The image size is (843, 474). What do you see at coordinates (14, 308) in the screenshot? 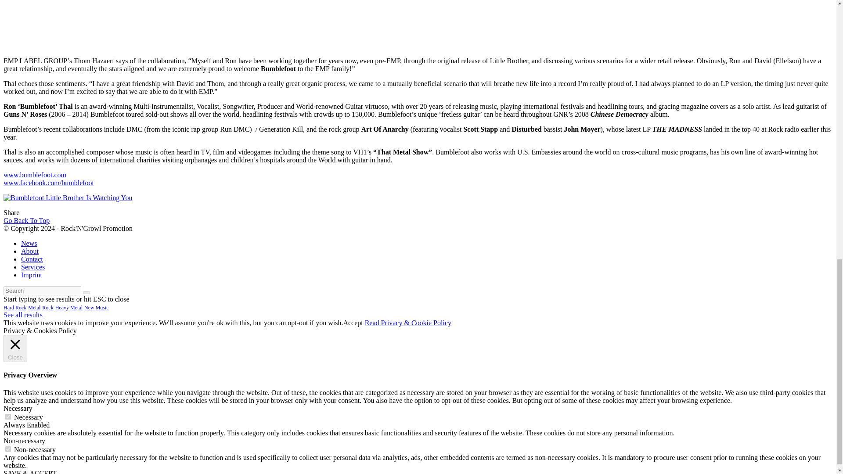
I see `Hard Rock` at bounding box center [14, 308].